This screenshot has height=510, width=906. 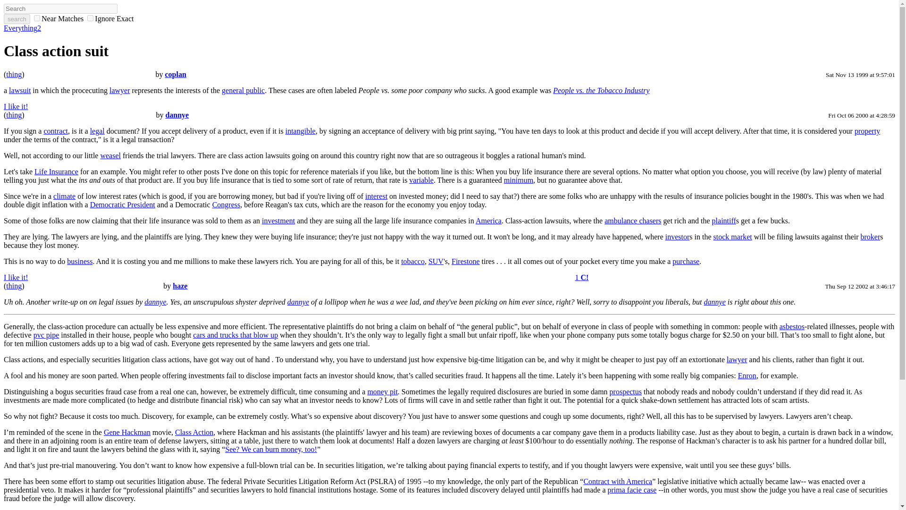 I want to click on Include near matches in the search results, so click(x=58, y=18).